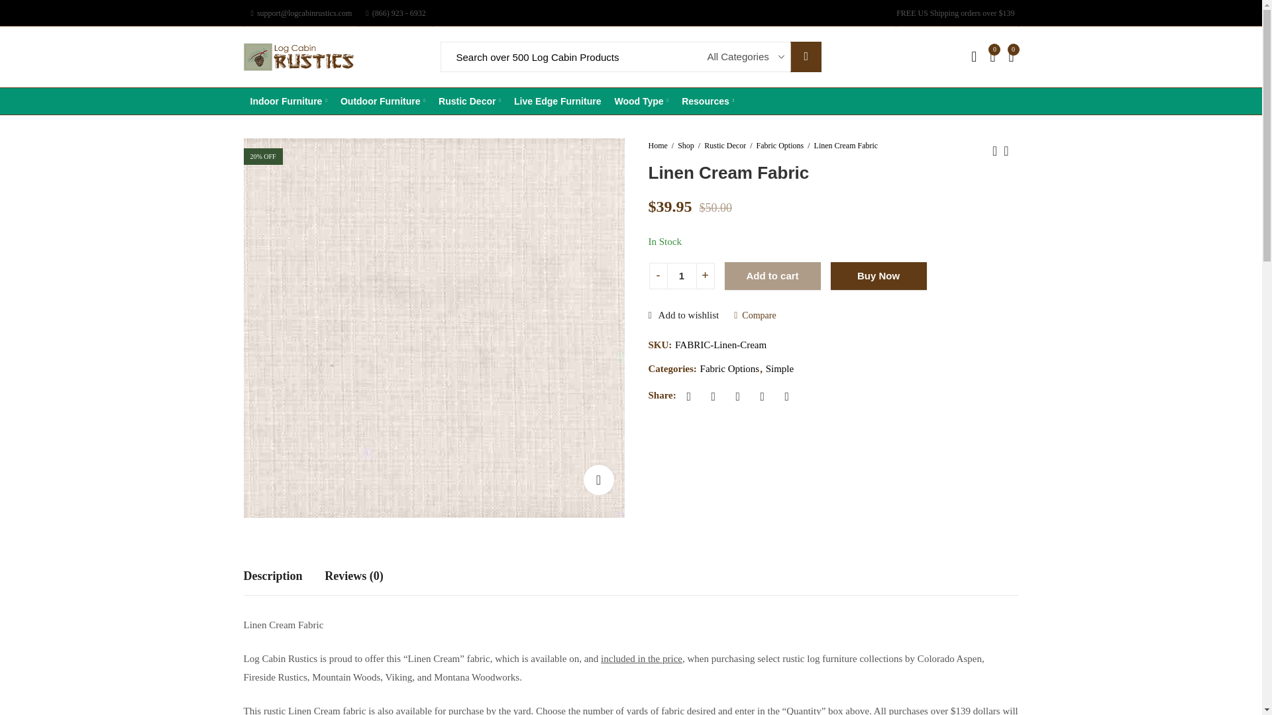 This screenshot has height=715, width=1272. What do you see at coordinates (1014, 57) in the screenshot?
I see `0` at bounding box center [1014, 57].